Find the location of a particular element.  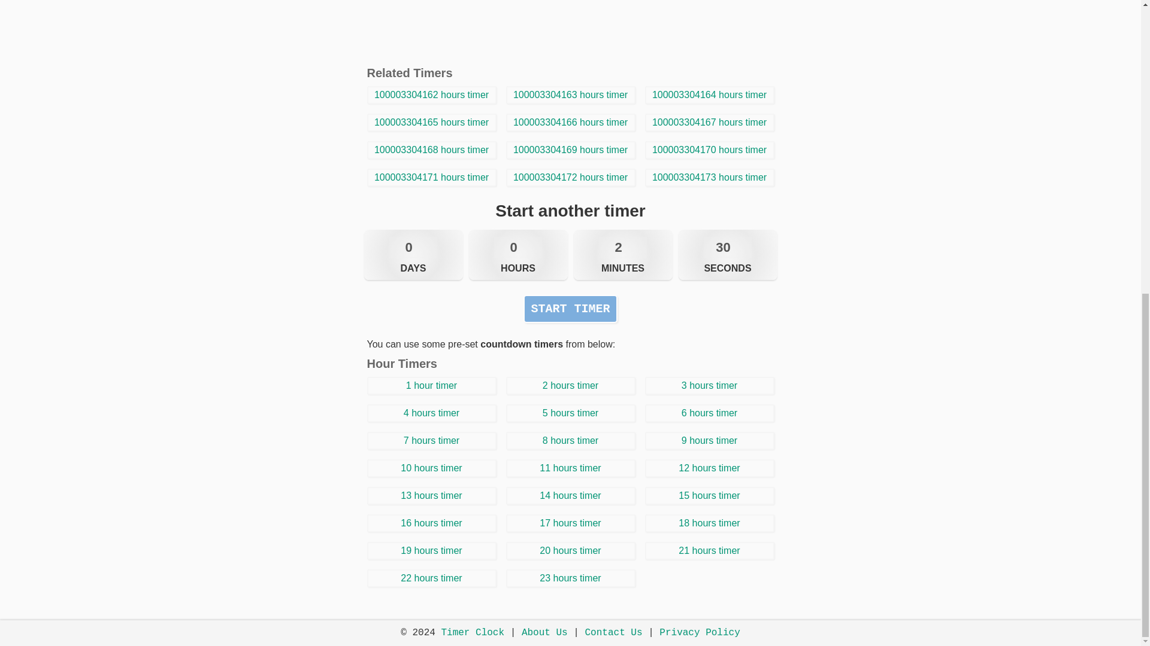

2 hours timer is located at coordinates (570, 385).